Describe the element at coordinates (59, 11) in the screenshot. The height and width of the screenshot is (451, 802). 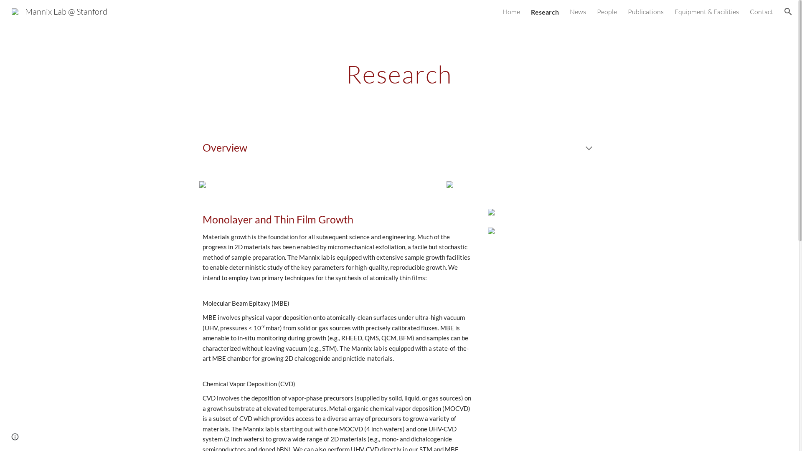
I see `Mannix Lab @ Stanford` at that location.